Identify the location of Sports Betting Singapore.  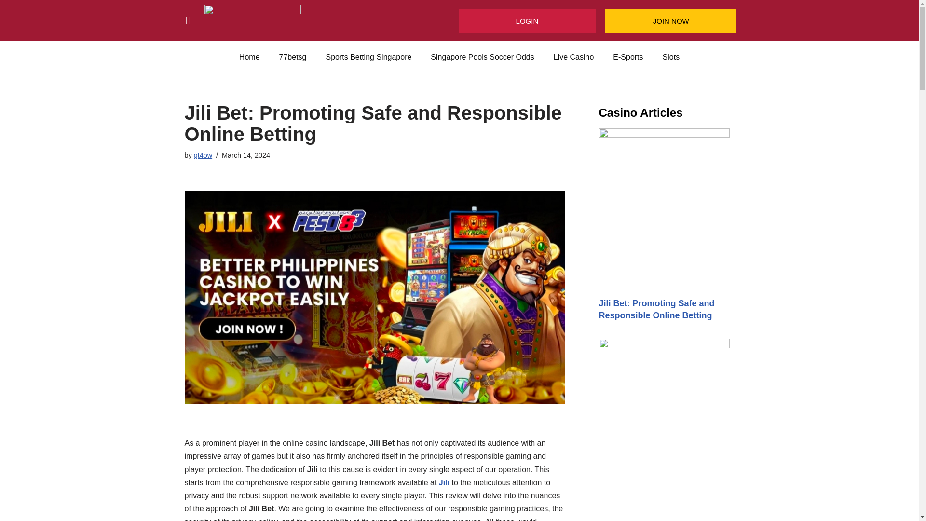
(368, 57).